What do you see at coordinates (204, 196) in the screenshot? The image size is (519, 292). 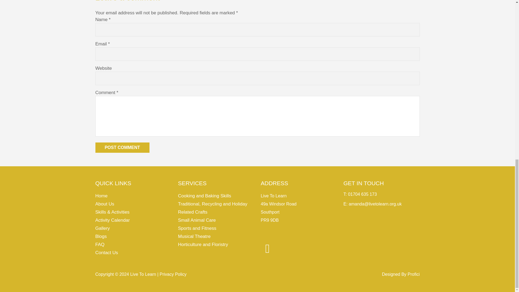 I see `Cooking and Baking Skills` at bounding box center [204, 196].